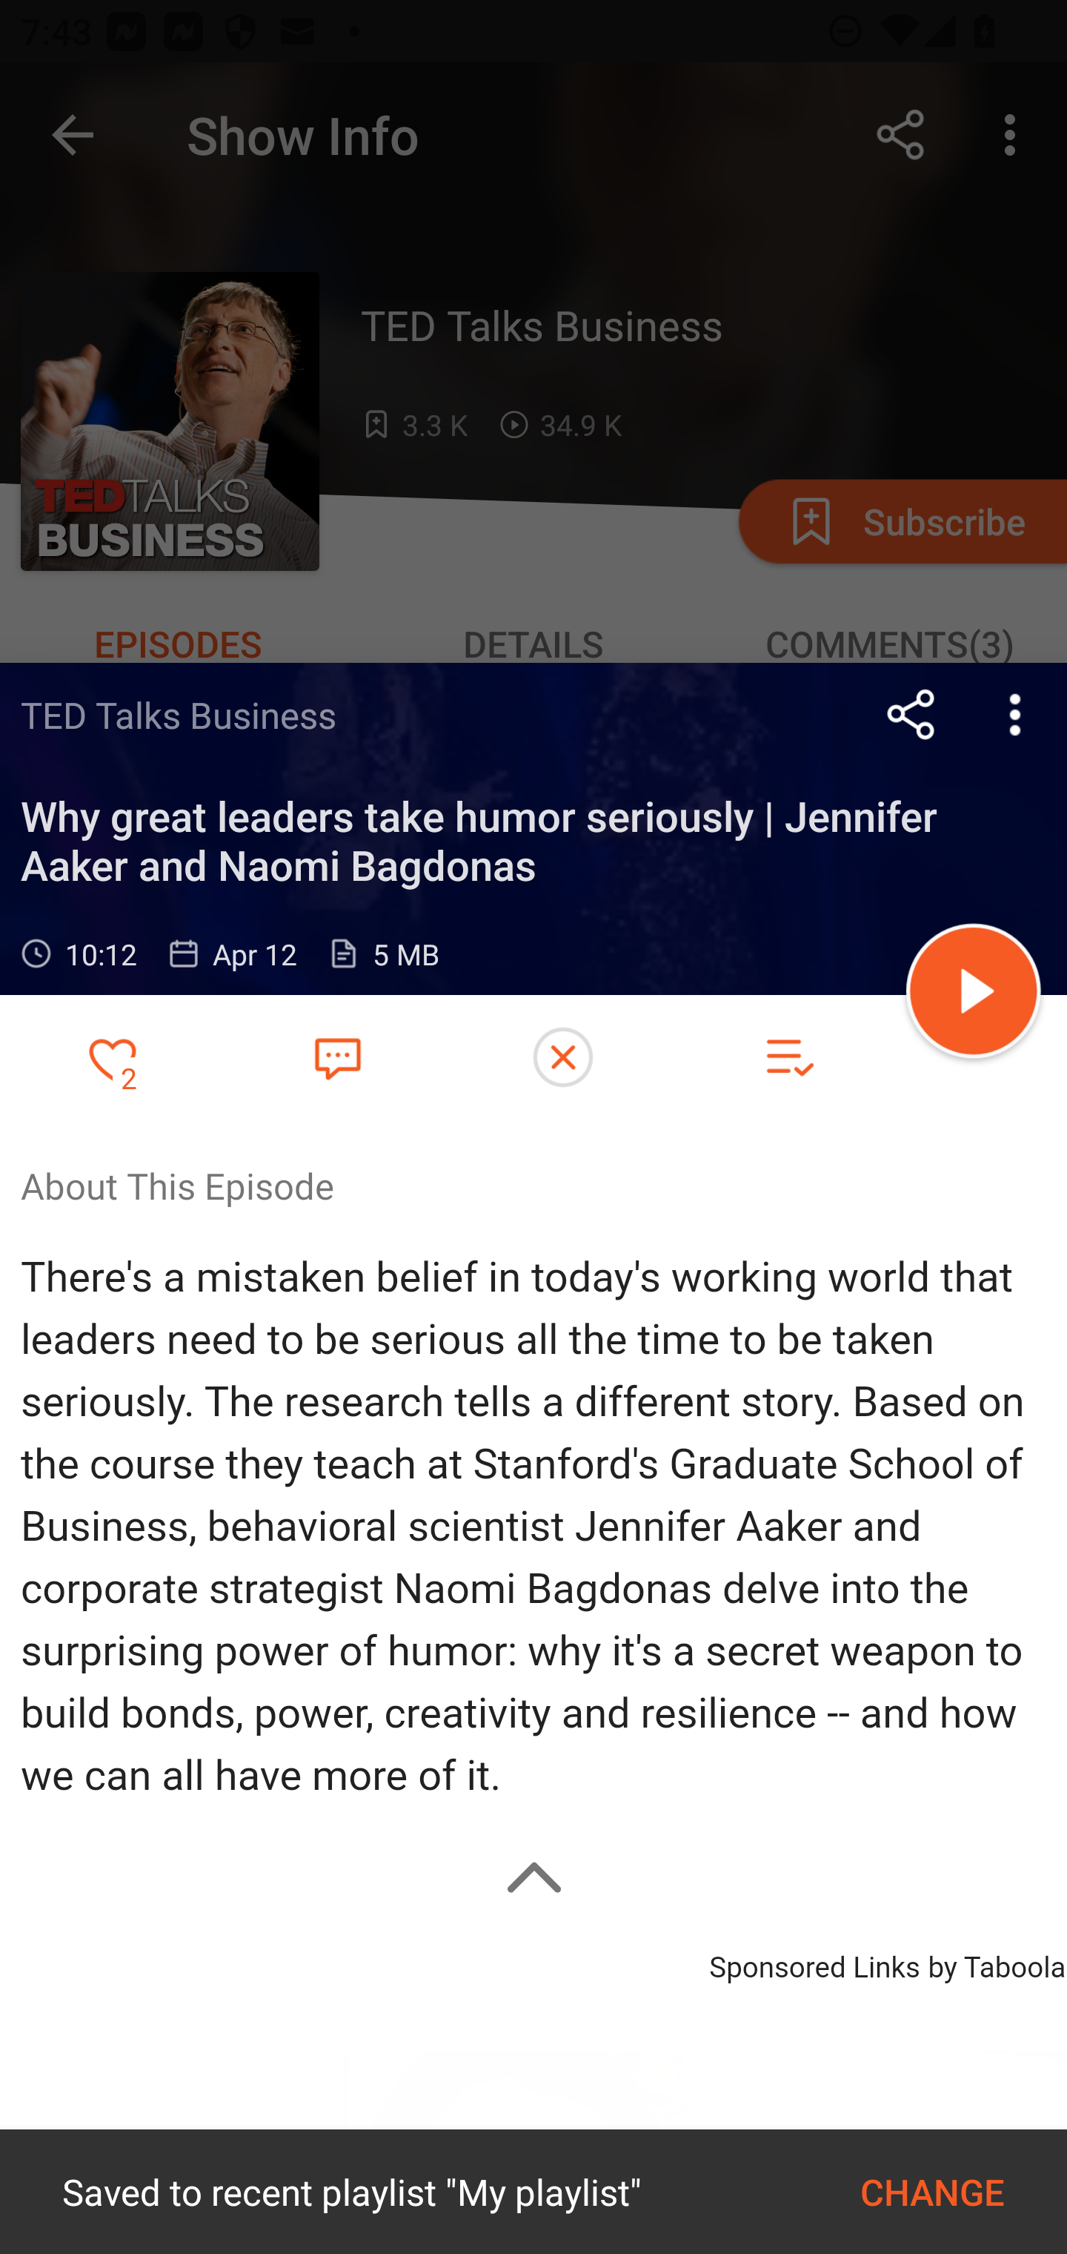  What do you see at coordinates (337, 1057) in the screenshot?
I see `Favorite` at bounding box center [337, 1057].